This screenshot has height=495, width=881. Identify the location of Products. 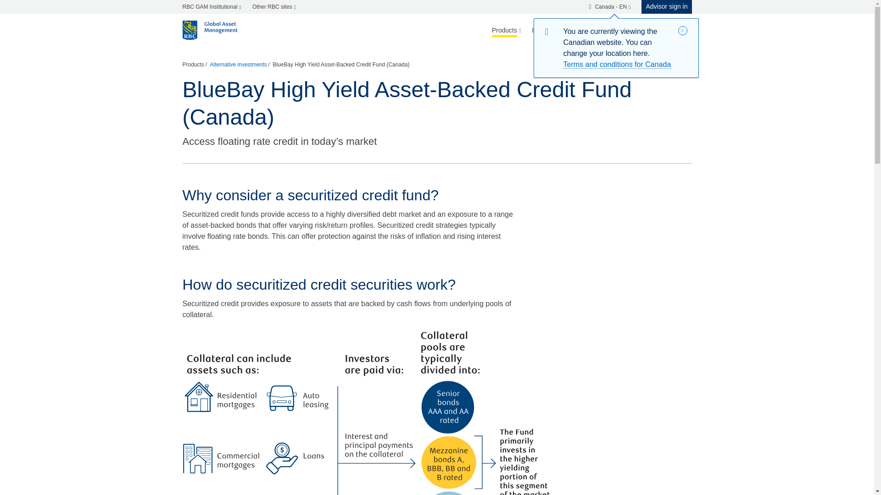
(507, 30).